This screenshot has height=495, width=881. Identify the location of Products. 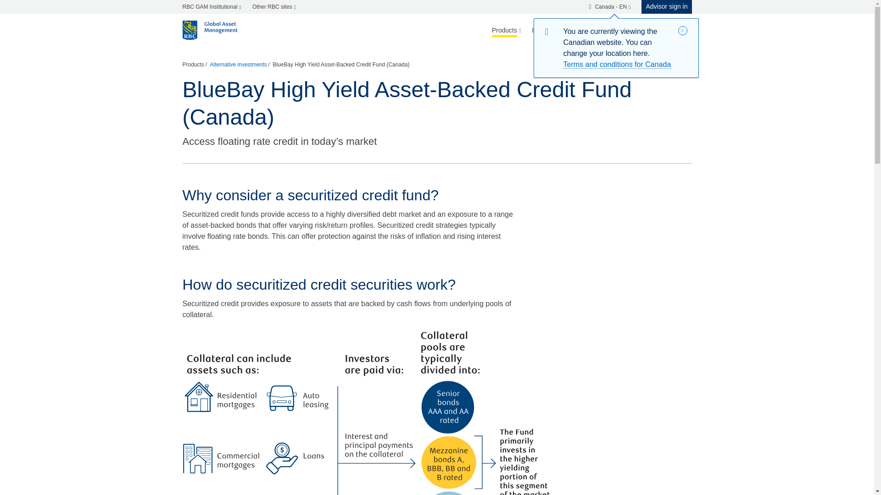
(507, 30).